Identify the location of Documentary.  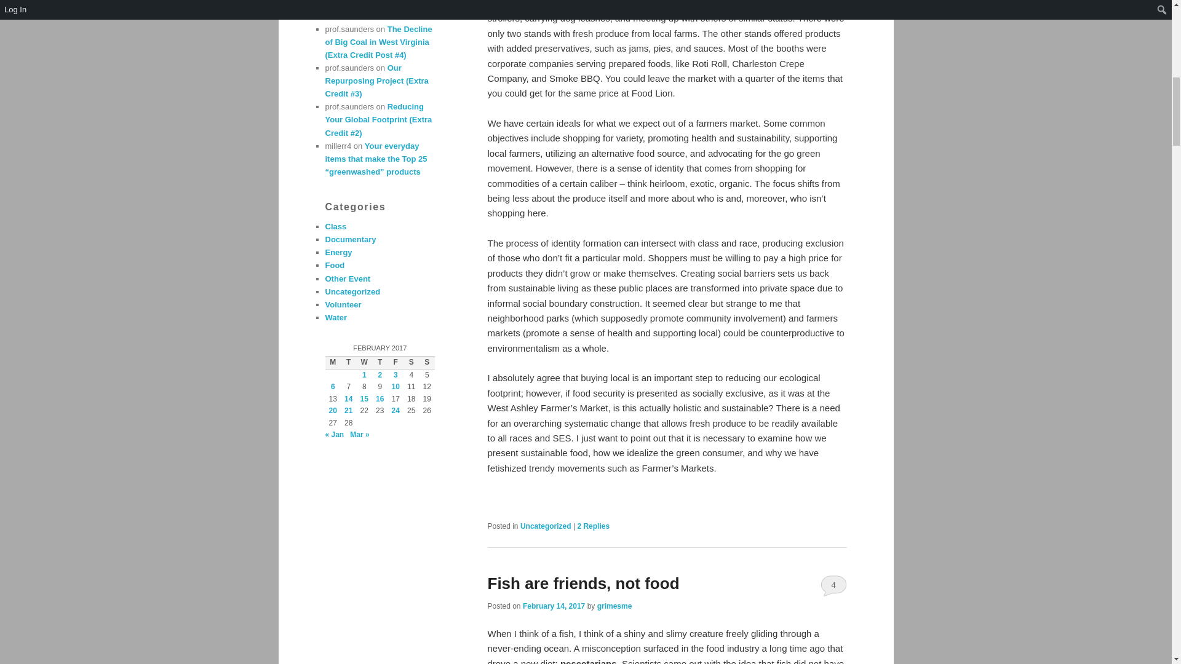
(350, 240).